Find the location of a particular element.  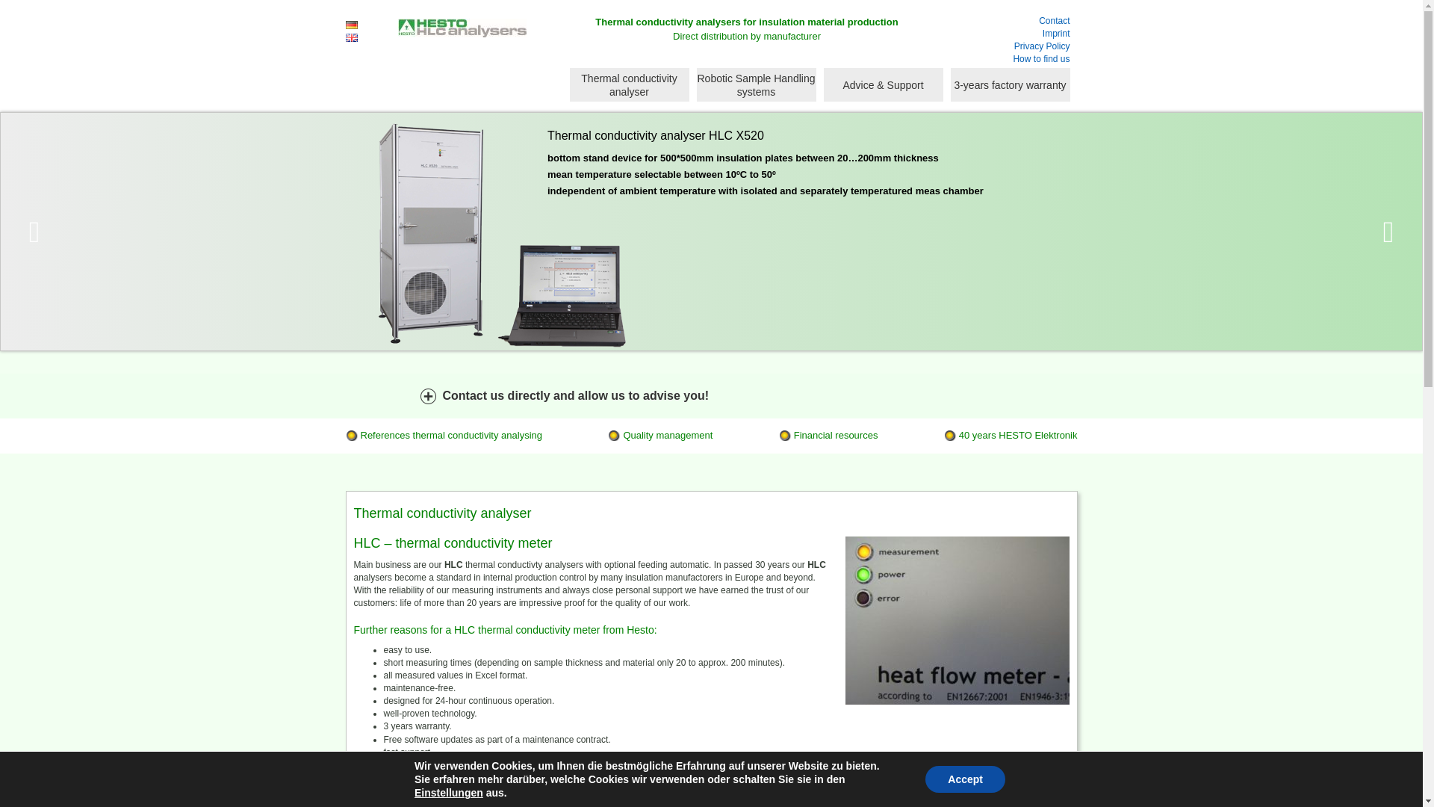

Privacy Policy is located at coordinates (997, 46).